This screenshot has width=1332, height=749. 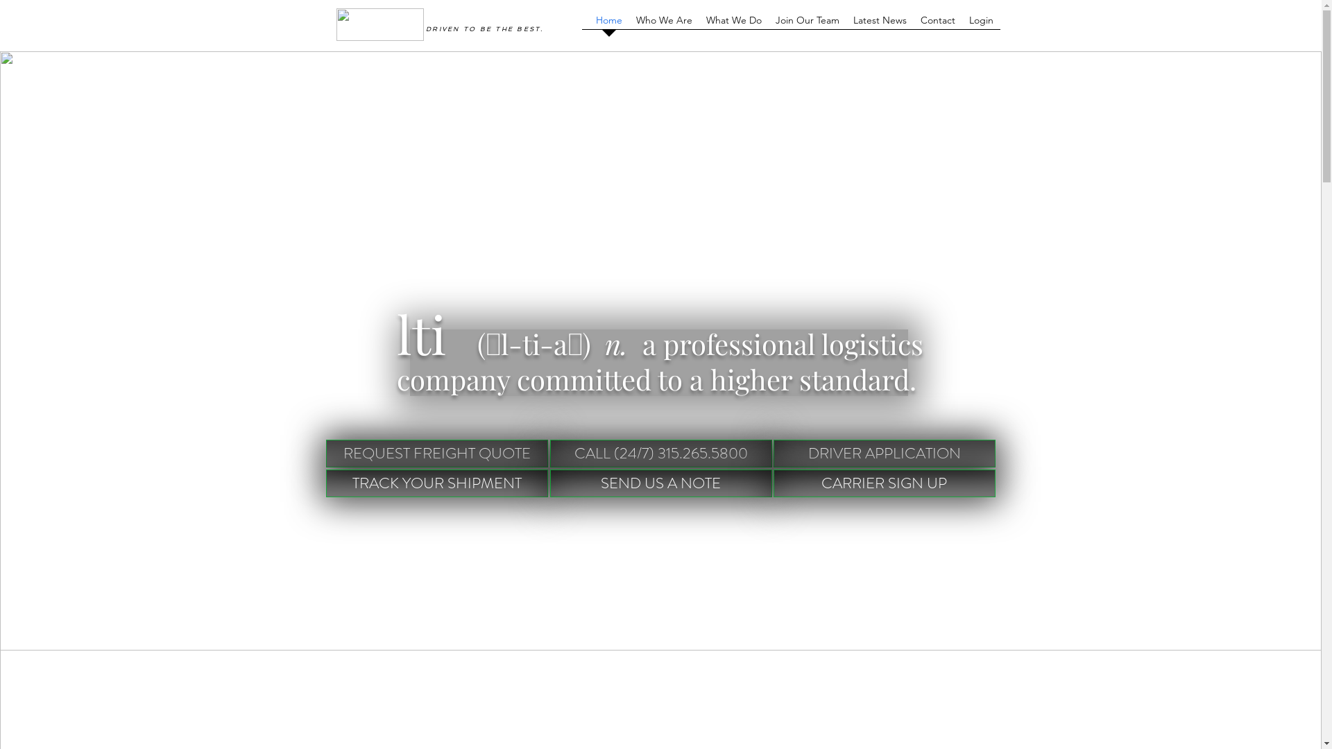 What do you see at coordinates (437, 483) in the screenshot?
I see `TRACK YOUR SHIPMENT` at bounding box center [437, 483].